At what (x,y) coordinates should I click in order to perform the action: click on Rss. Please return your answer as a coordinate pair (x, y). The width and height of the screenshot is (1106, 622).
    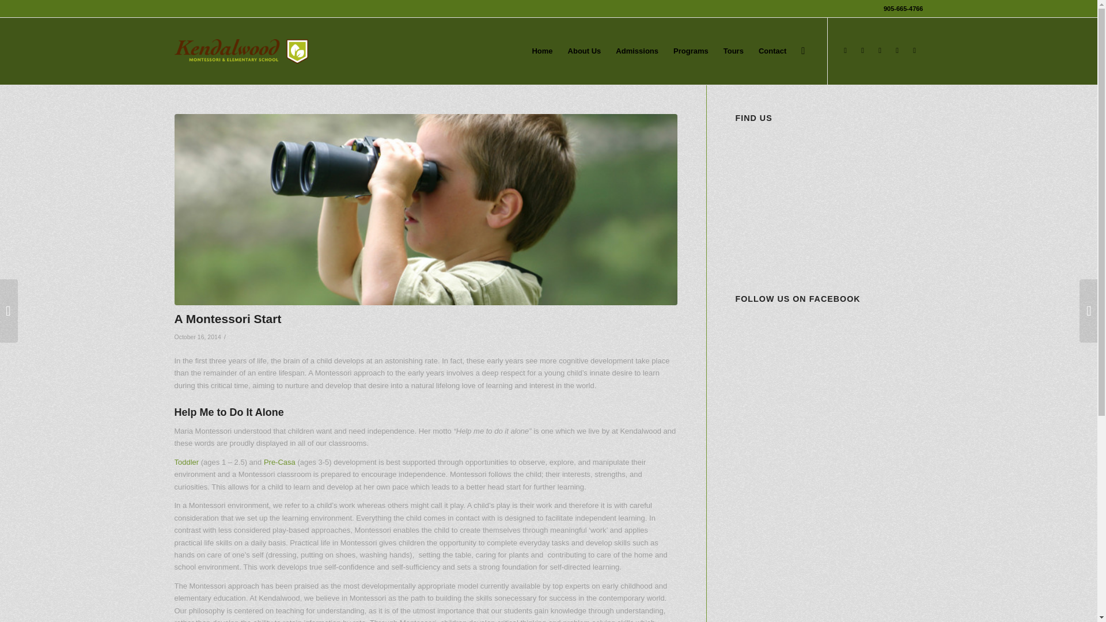
    Looking at the image, I should click on (896, 51).